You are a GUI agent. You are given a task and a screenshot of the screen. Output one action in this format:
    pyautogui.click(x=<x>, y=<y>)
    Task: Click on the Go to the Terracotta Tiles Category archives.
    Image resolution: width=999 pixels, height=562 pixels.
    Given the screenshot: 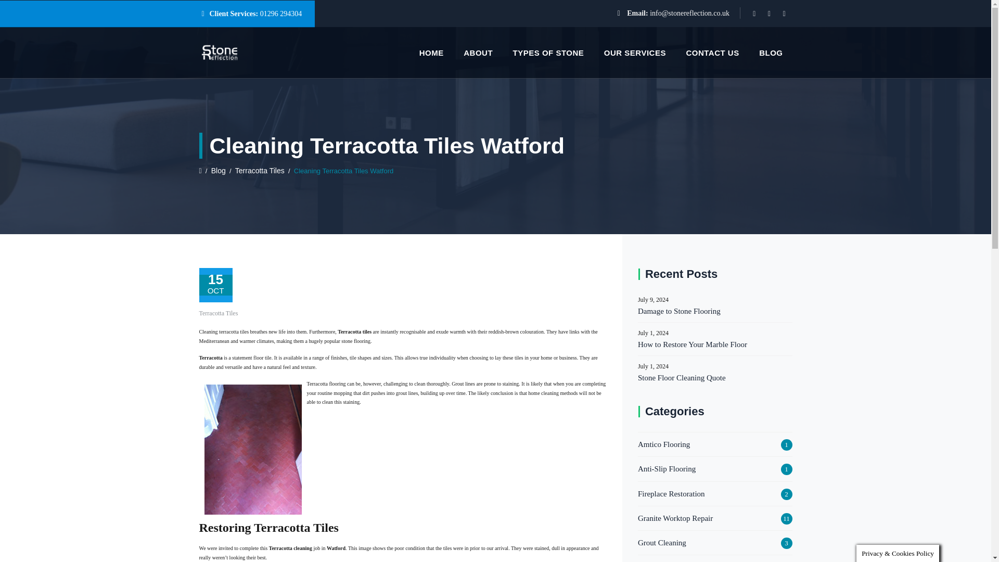 What is the action you would take?
    pyautogui.click(x=260, y=170)
    